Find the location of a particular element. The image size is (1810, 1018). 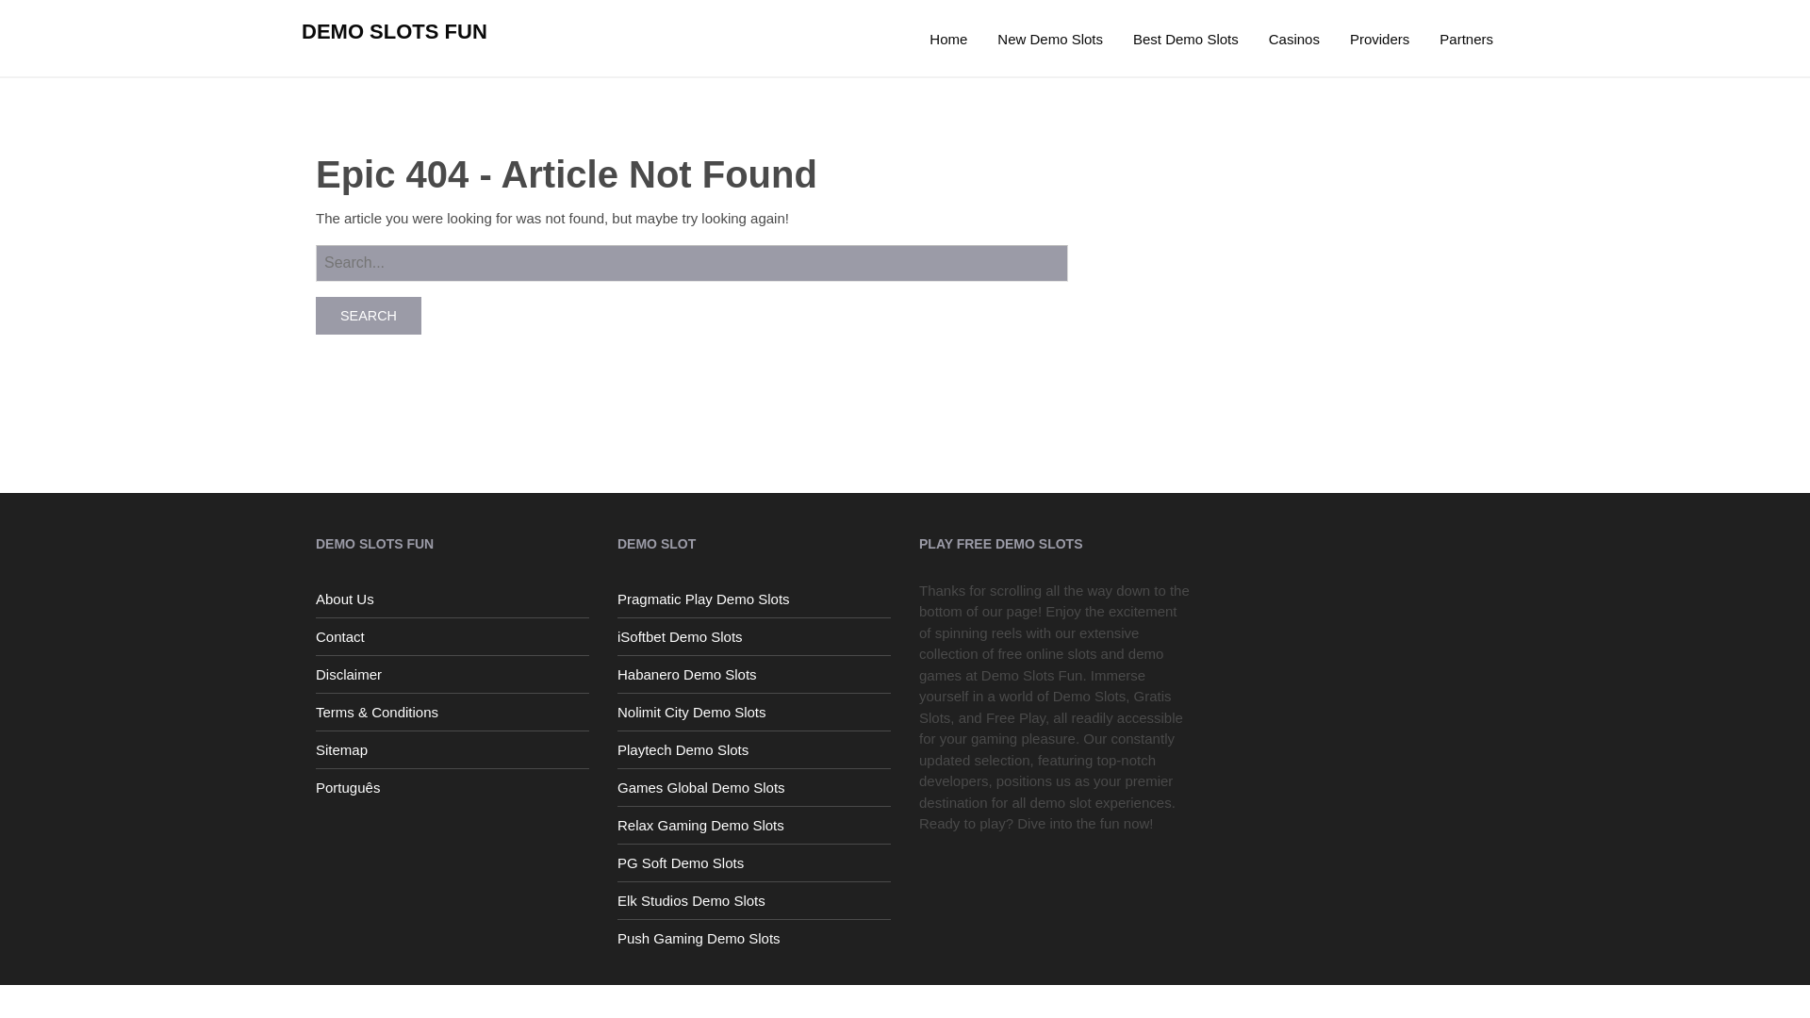

Nolimit City Demo Slots is located at coordinates (753, 711).